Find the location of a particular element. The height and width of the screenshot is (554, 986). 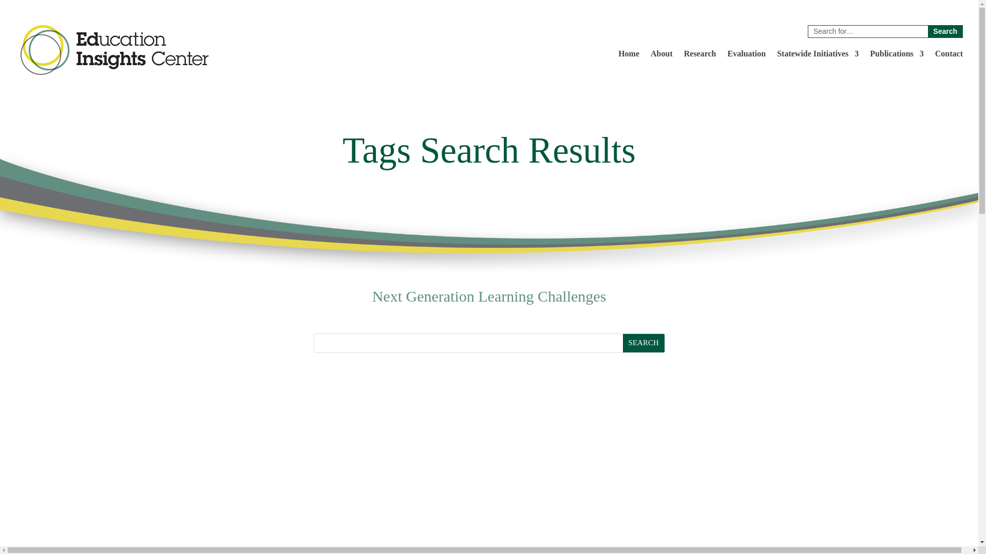

About is located at coordinates (661, 55).